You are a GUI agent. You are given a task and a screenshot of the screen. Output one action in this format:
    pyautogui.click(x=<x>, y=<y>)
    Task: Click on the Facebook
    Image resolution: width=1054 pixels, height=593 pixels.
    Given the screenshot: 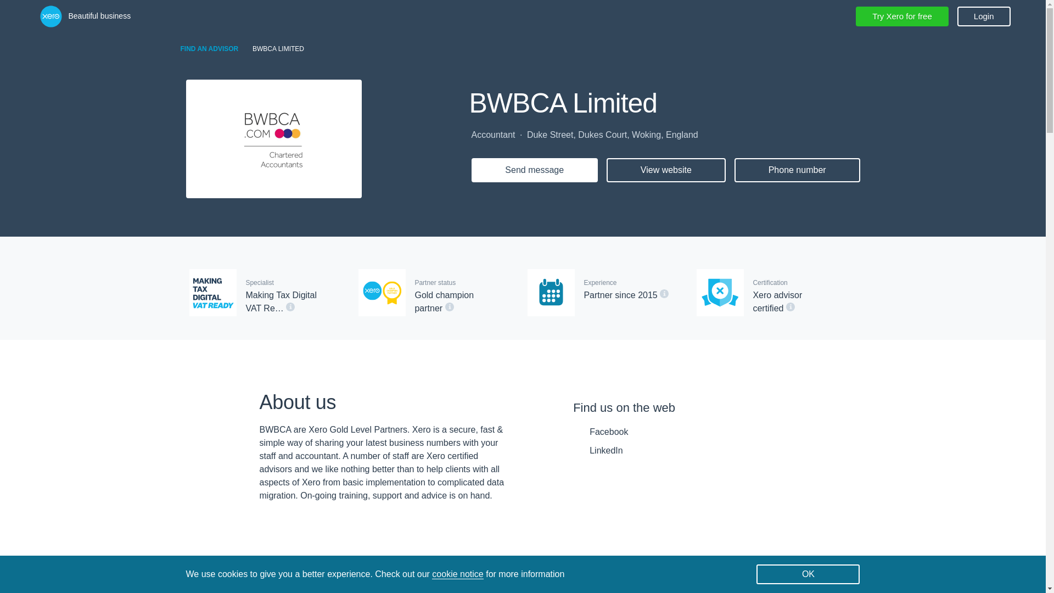 What is the action you would take?
    pyautogui.click(x=617, y=432)
    